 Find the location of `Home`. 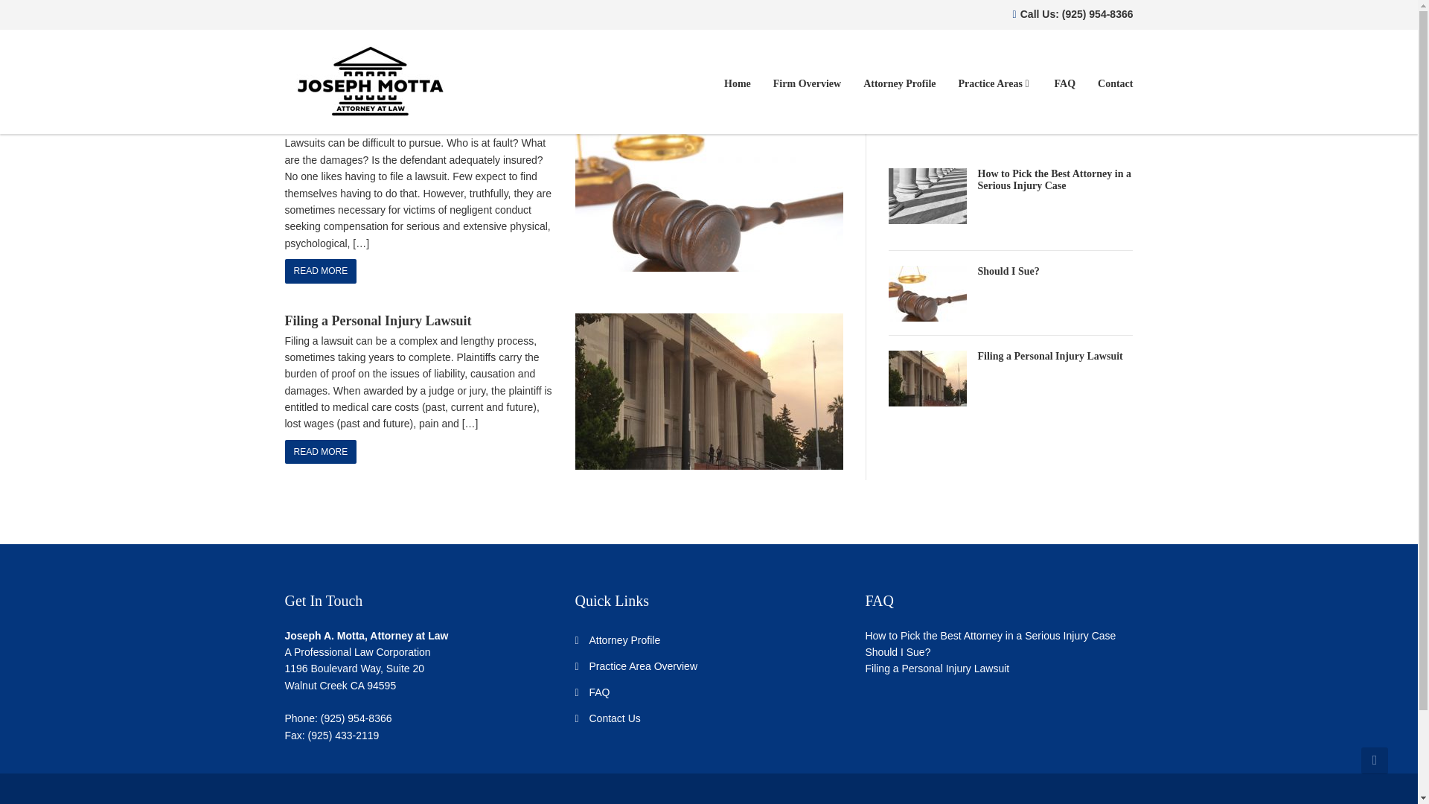

Home is located at coordinates (618, 52).